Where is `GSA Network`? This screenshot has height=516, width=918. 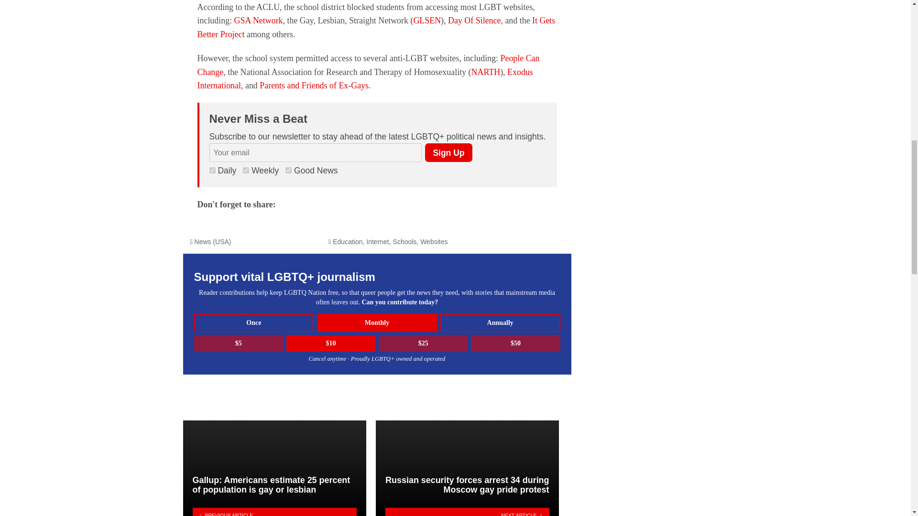 GSA Network is located at coordinates (258, 20).